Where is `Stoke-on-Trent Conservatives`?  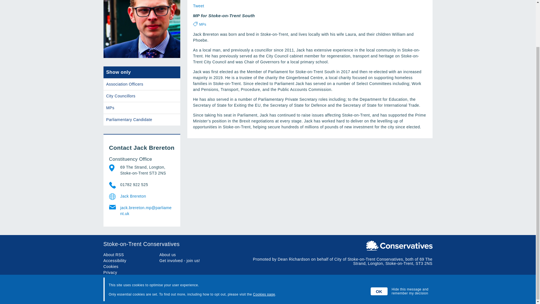 Stoke-on-Trent Conservatives is located at coordinates (268, 244).